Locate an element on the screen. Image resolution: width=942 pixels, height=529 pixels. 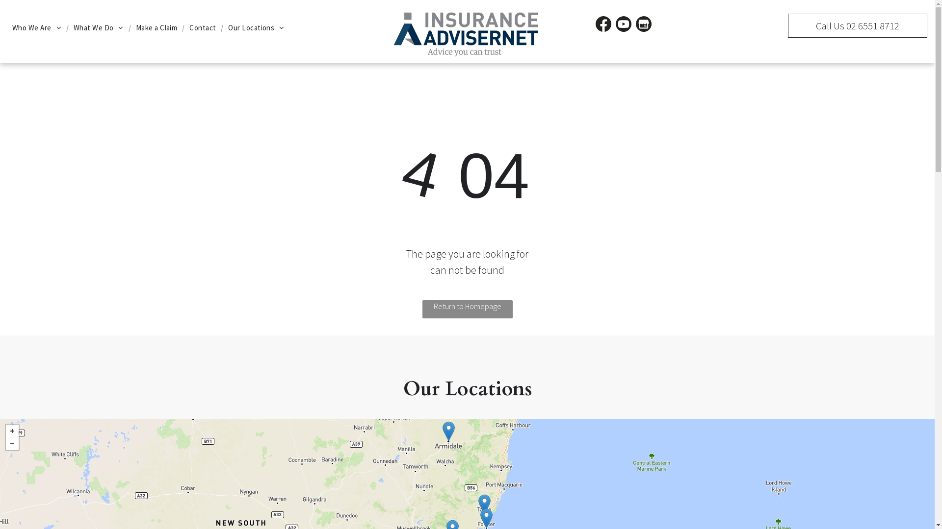
- is located at coordinates (12, 444).